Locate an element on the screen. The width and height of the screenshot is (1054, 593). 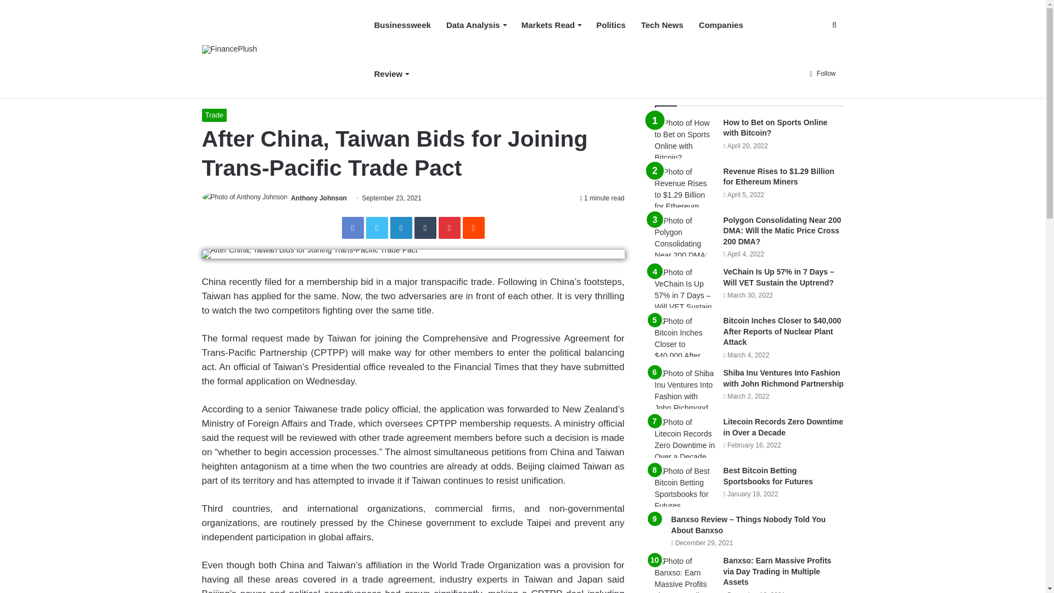
How to Bet on Sports Online with Bitcoin? is located at coordinates (340, 59).